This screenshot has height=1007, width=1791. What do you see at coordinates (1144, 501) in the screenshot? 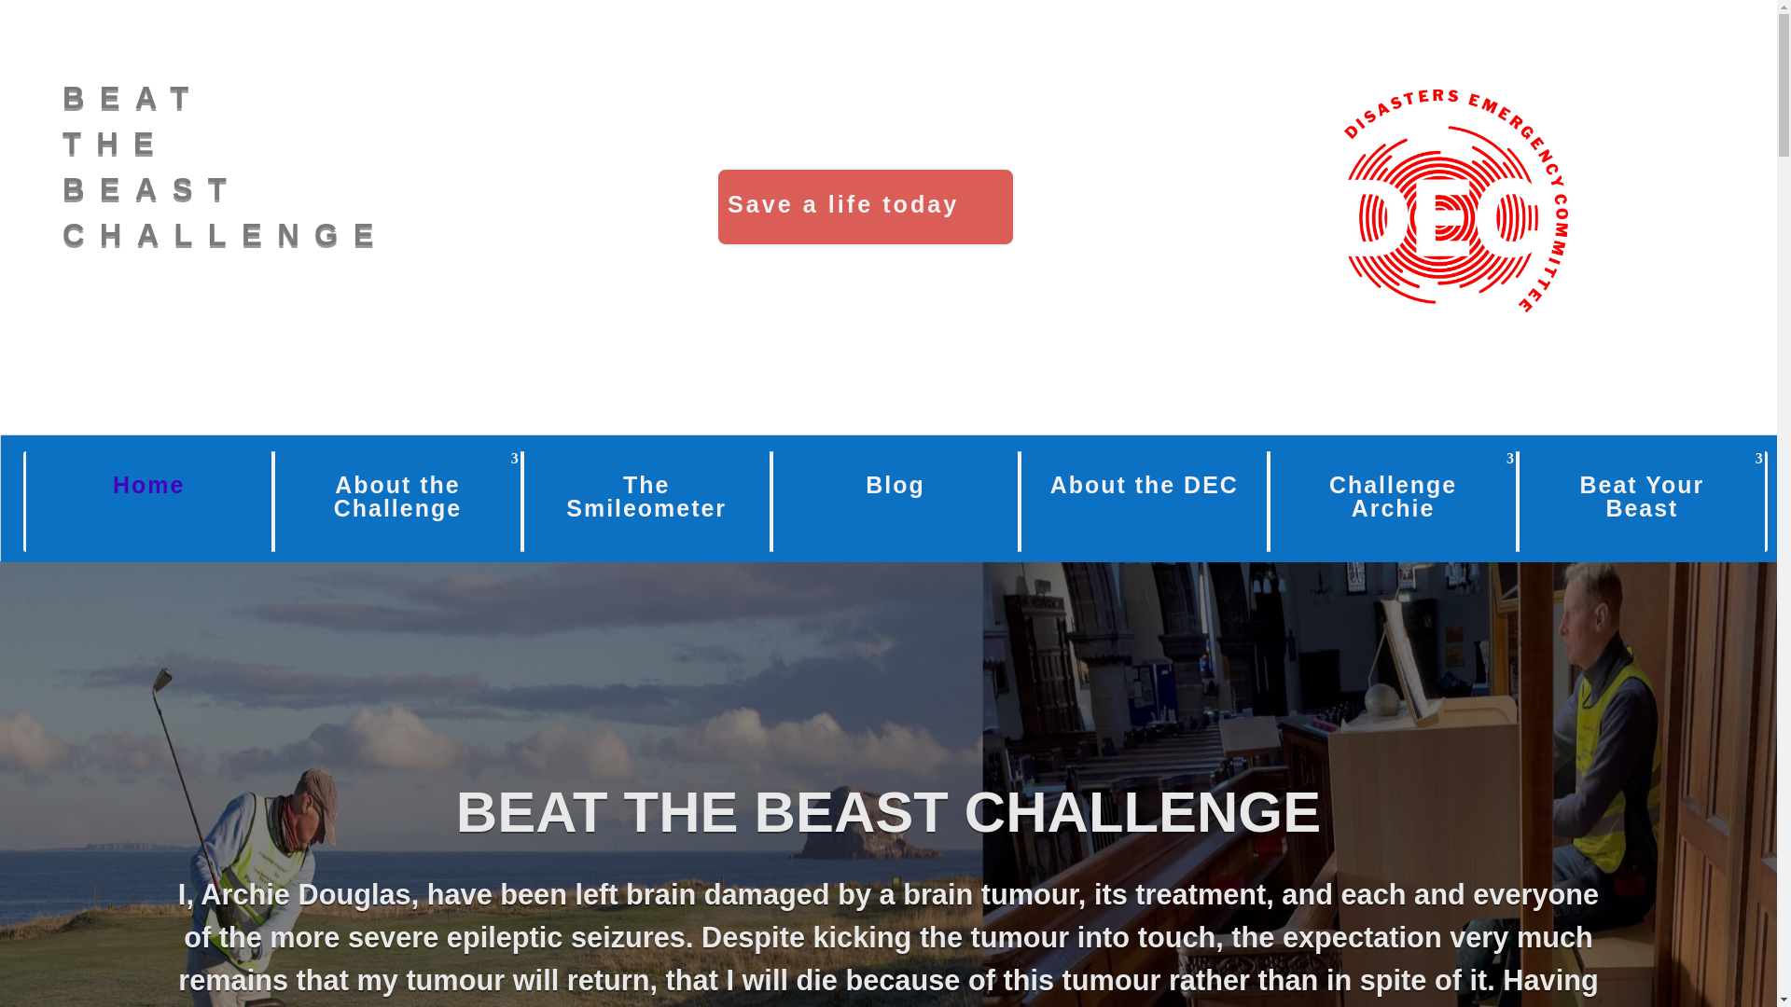
I see `Blog` at bounding box center [1144, 501].